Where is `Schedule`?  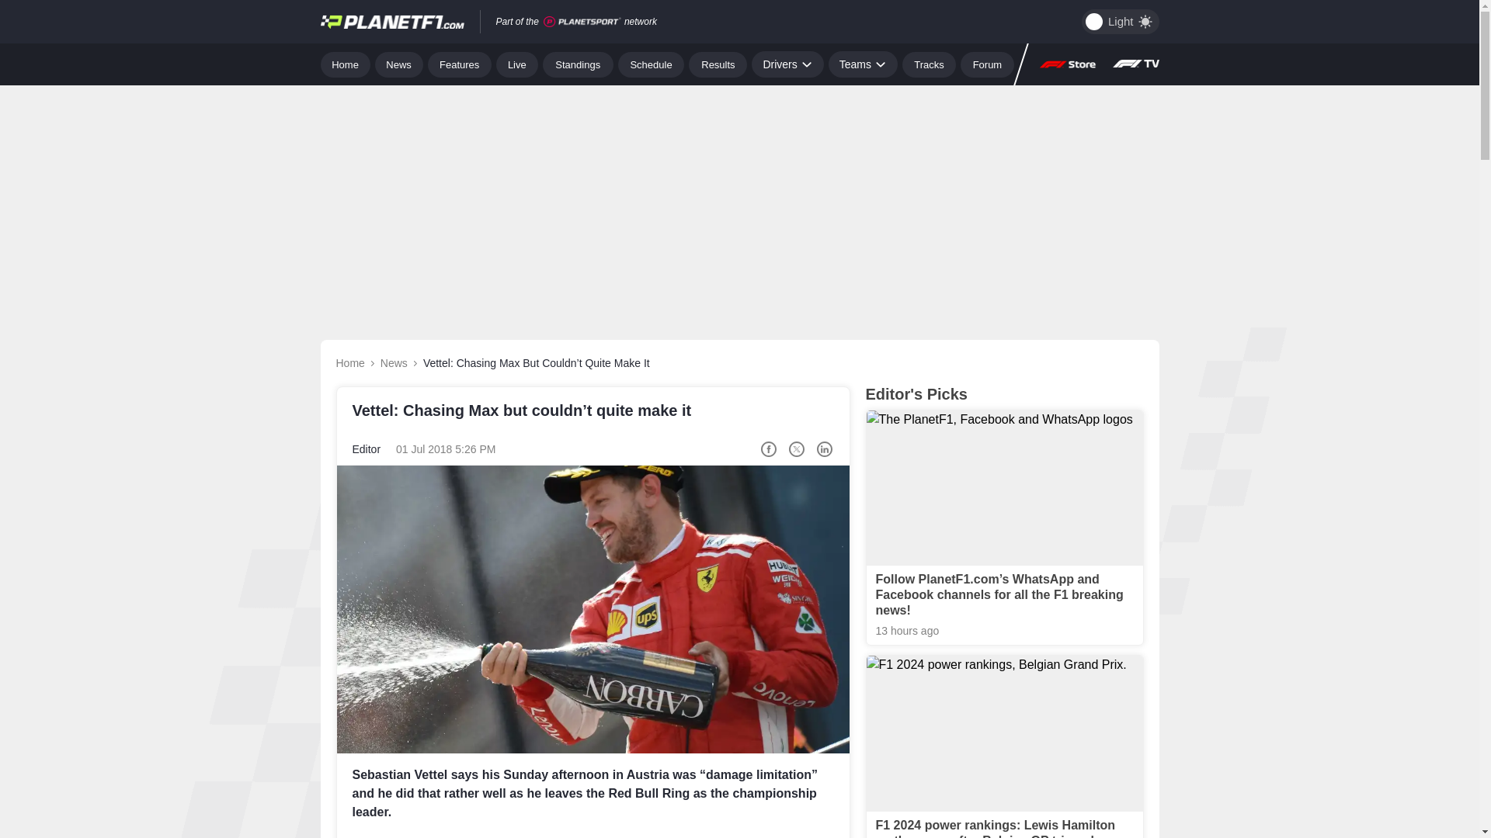
Schedule is located at coordinates (651, 64).